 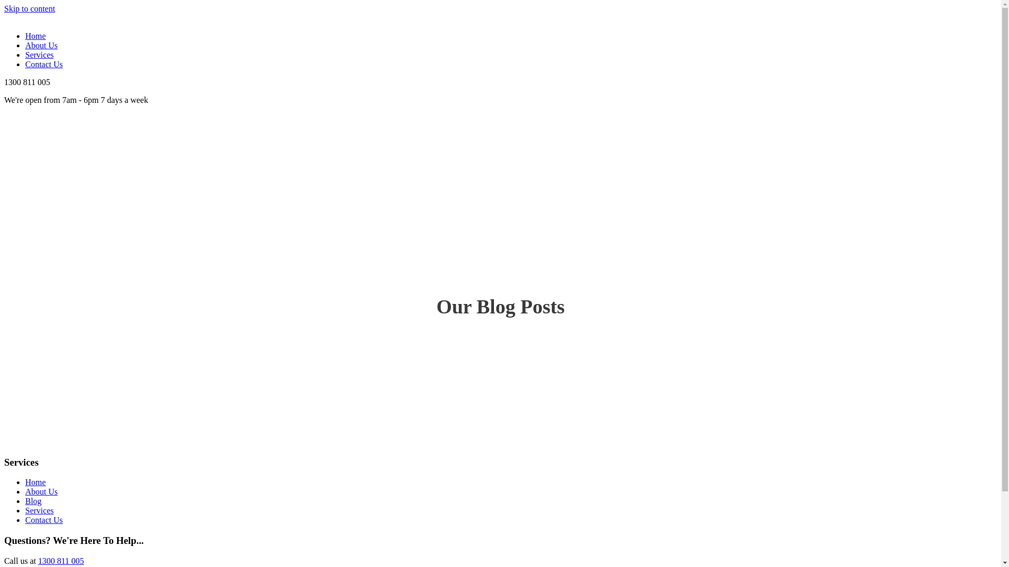 I want to click on 1300 811 005, so click(x=61, y=561).